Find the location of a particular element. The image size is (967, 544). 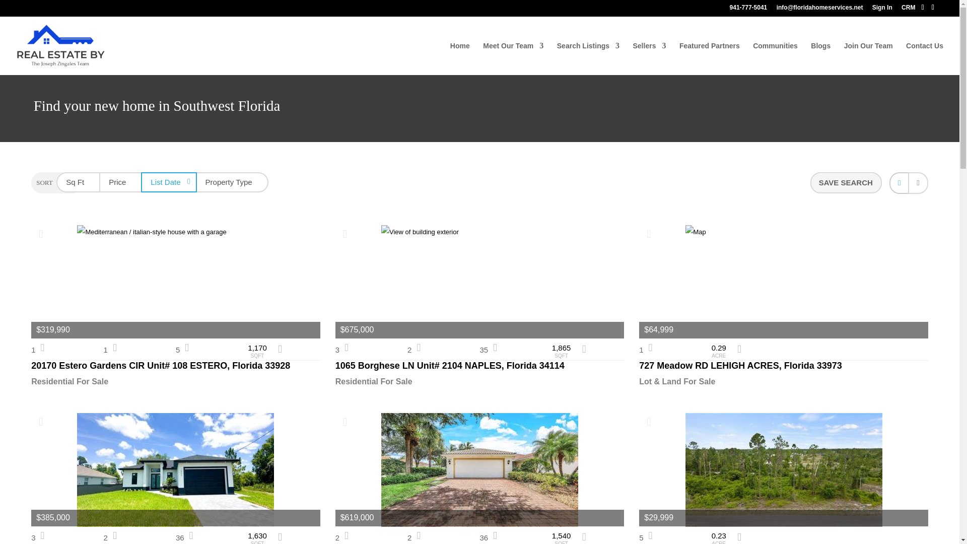

Join Our Team is located at coordinates (868, 58).